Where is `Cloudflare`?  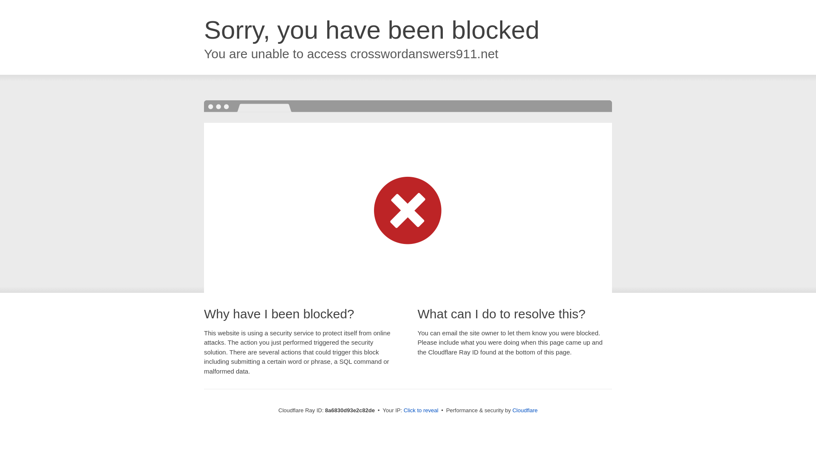
Cloudflare is located at coordinates (525, 410).